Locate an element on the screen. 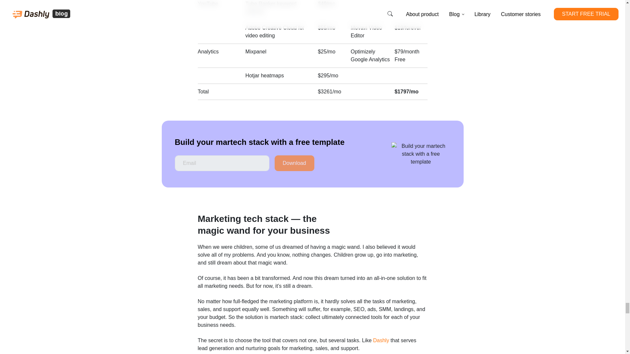 This screenshot has width=630, height=354. Download is located at coordinates (294, 163).